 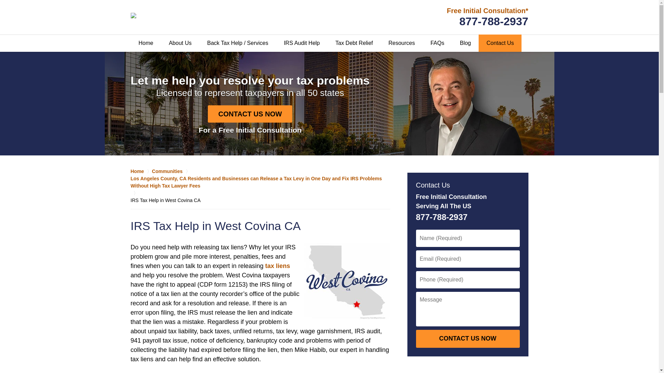 I want to click on Back to Home, so click(x=191, y=17).